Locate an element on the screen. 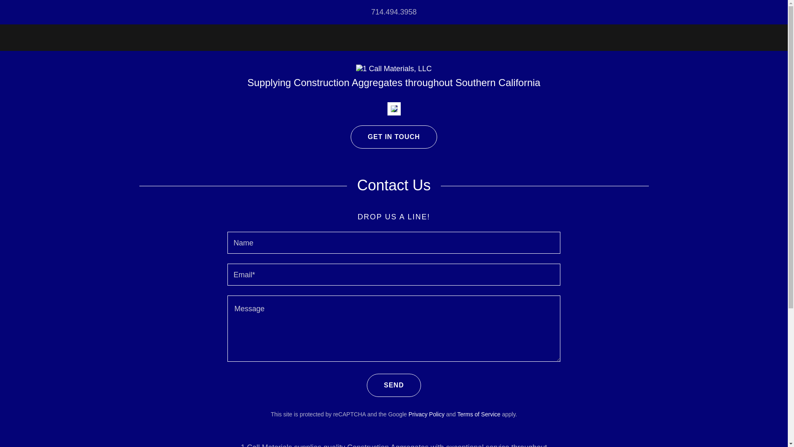  SEND is located at coordinates (394, 385).